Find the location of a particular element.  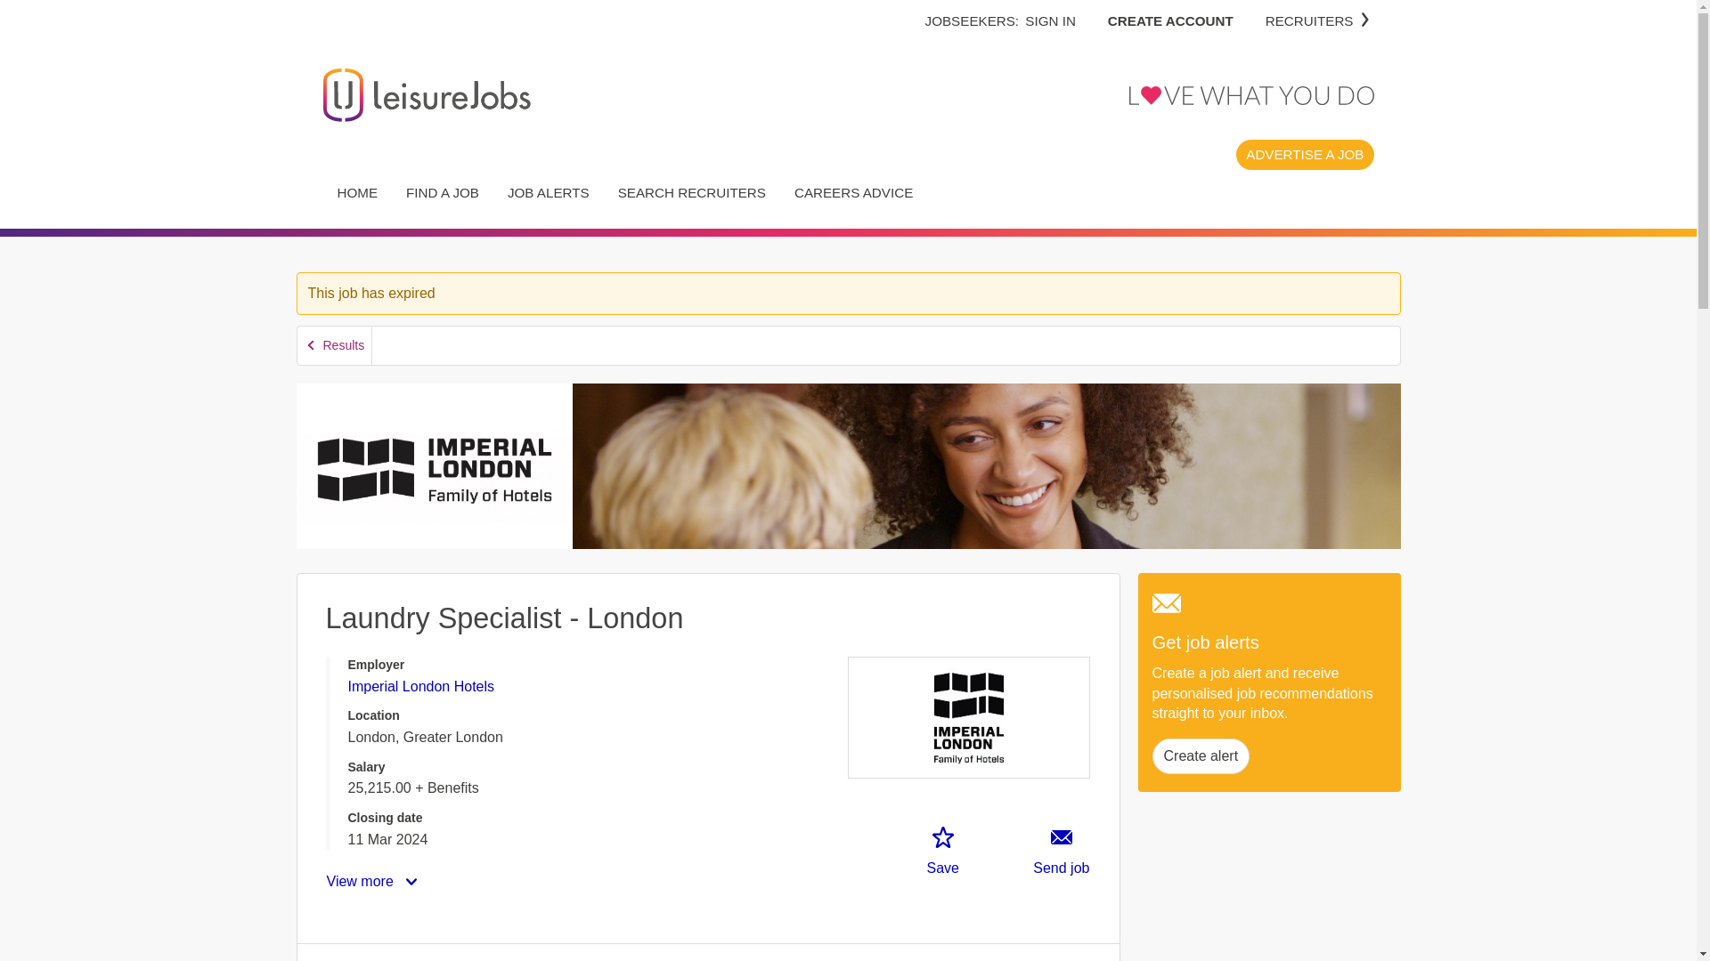

CAREERS ADVICE is located at coordinates (853, 192).